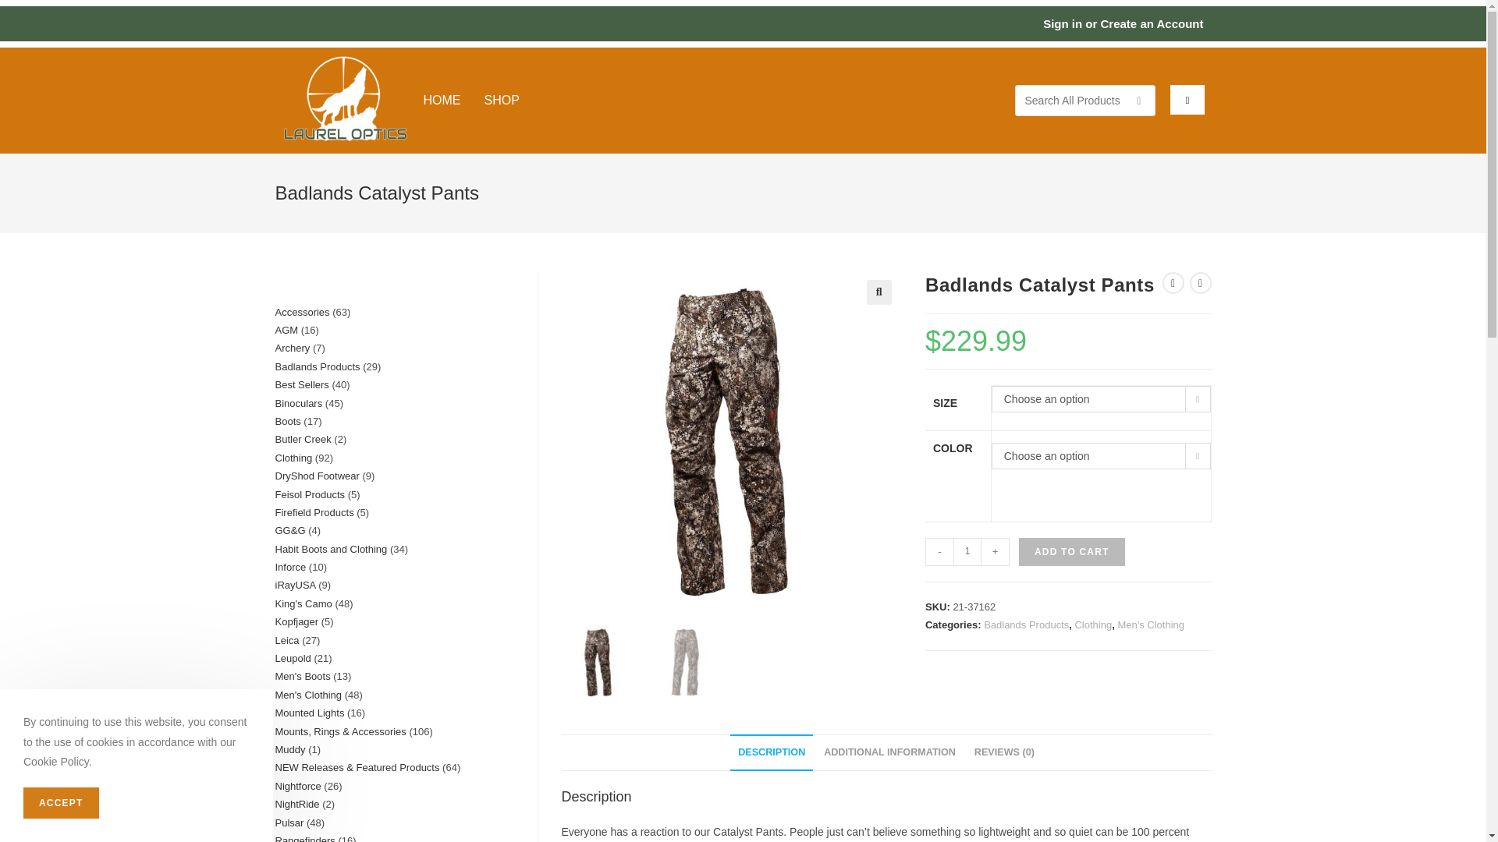  Describe the element at coordinates (967, 552) in the screenshot. I see `1` at that location.